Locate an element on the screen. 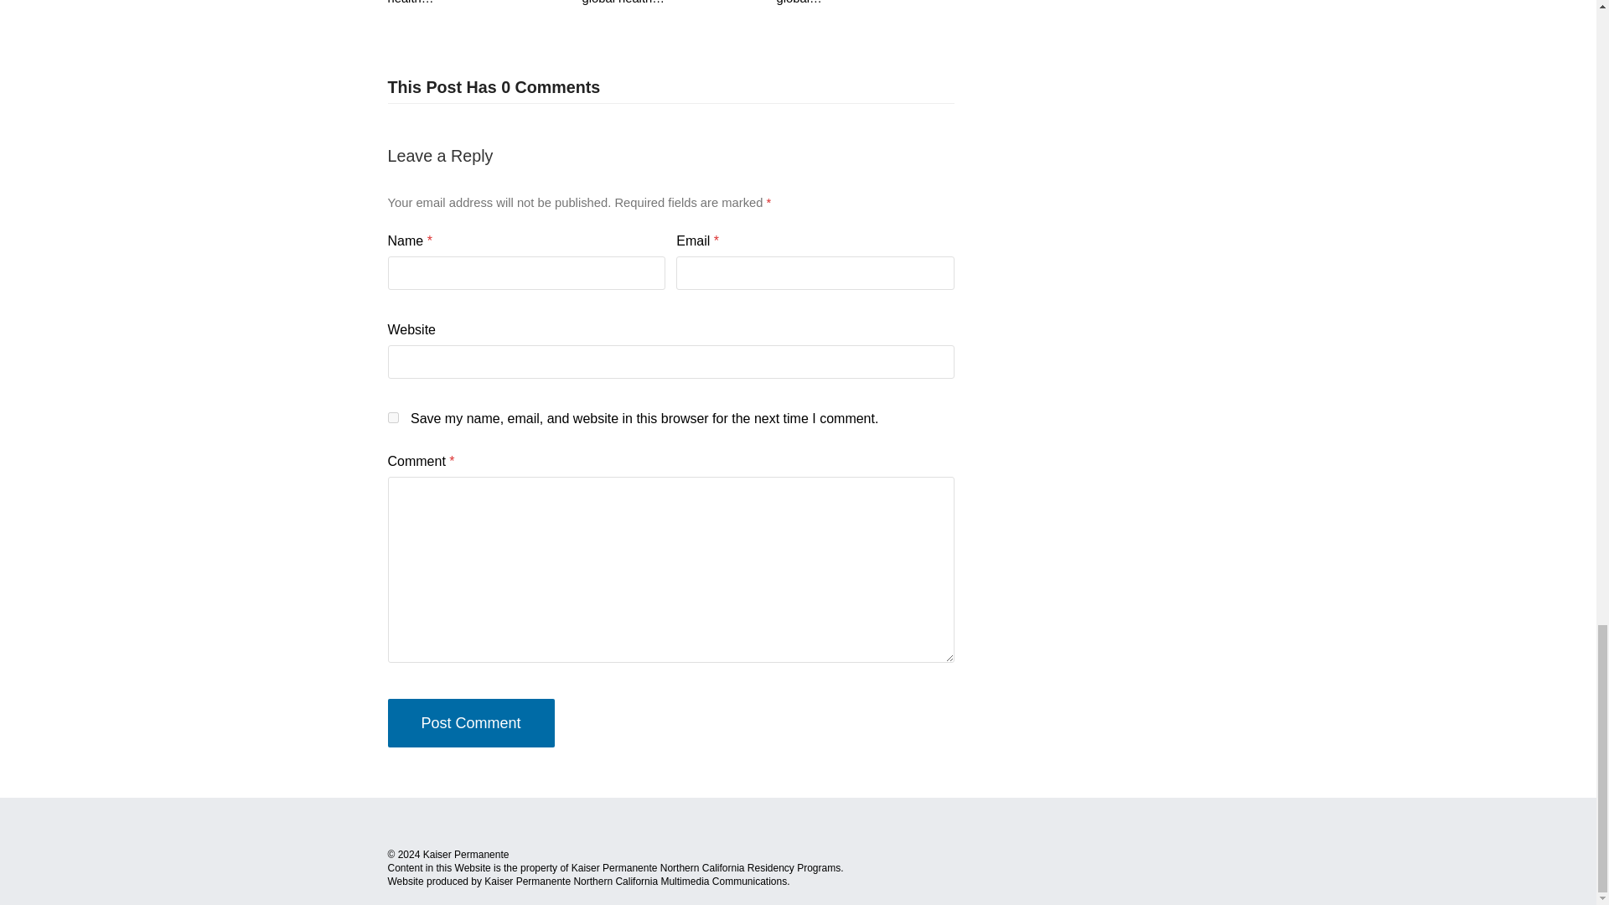  Post Comment is located at coordinates (470, 722).